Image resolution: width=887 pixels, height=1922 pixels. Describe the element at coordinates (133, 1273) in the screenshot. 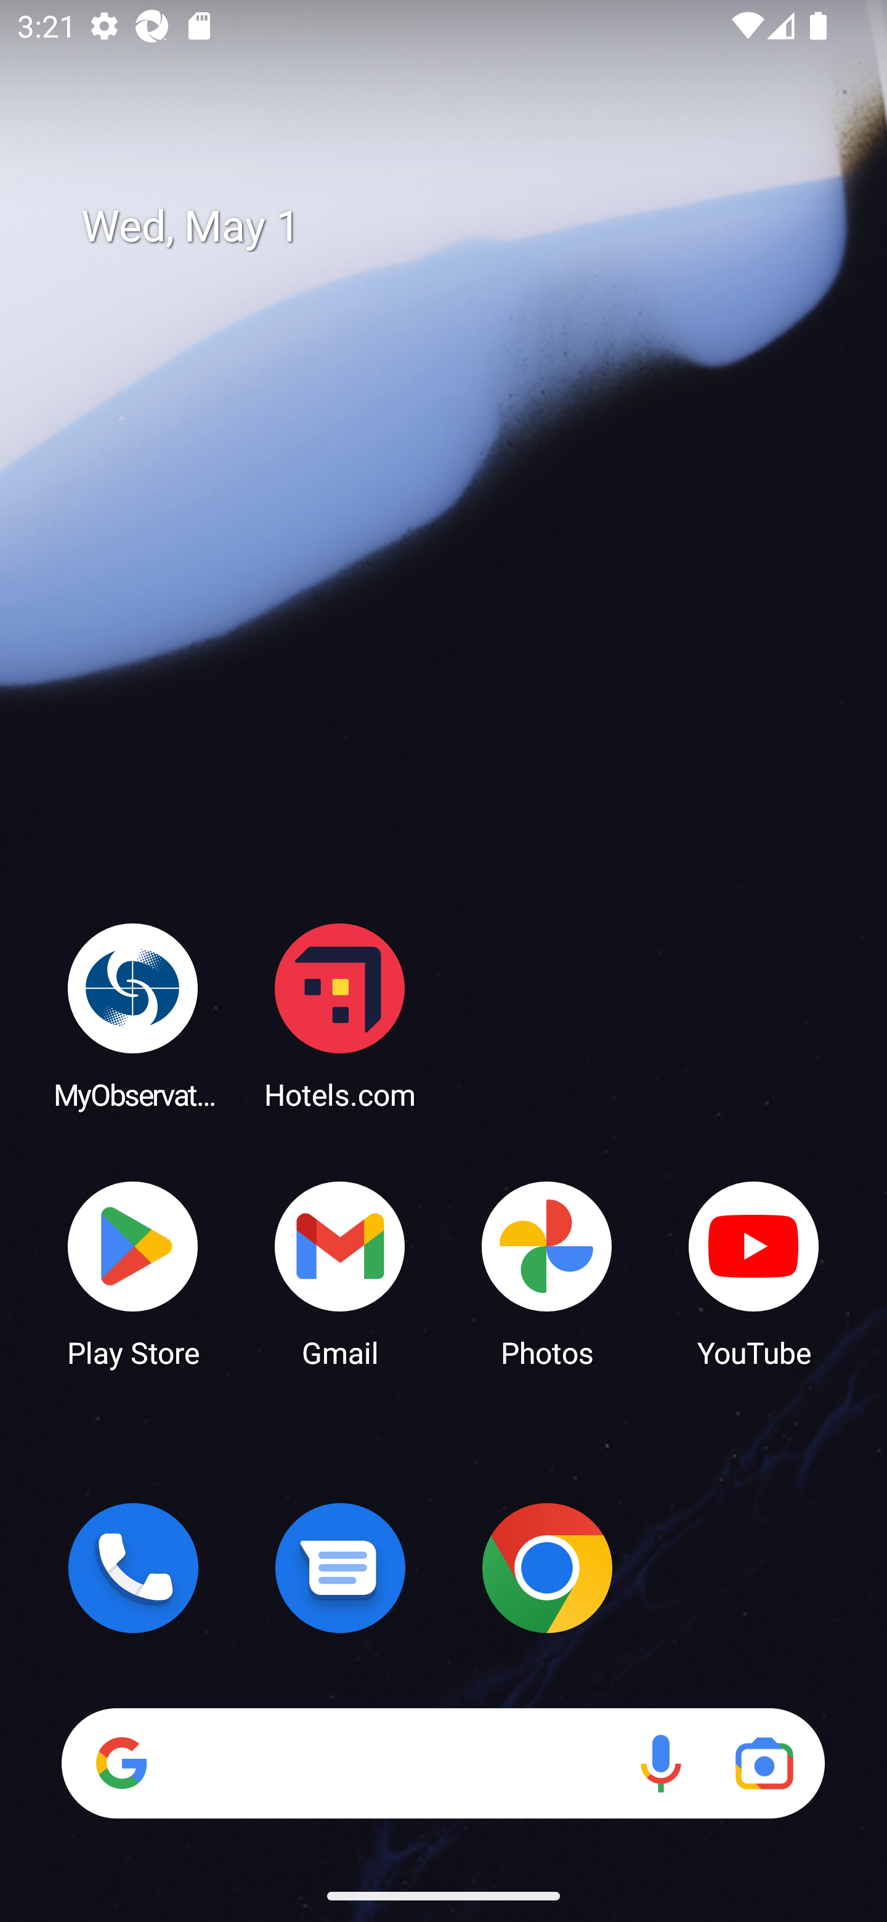

I see `Play Store` at that location.